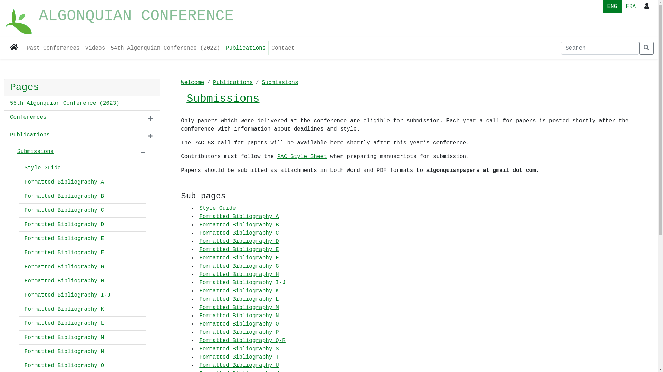  Describe the element at coordinates (242, 341) in the screenshot. I see `Formatted Bibliography Q-R` at that location.